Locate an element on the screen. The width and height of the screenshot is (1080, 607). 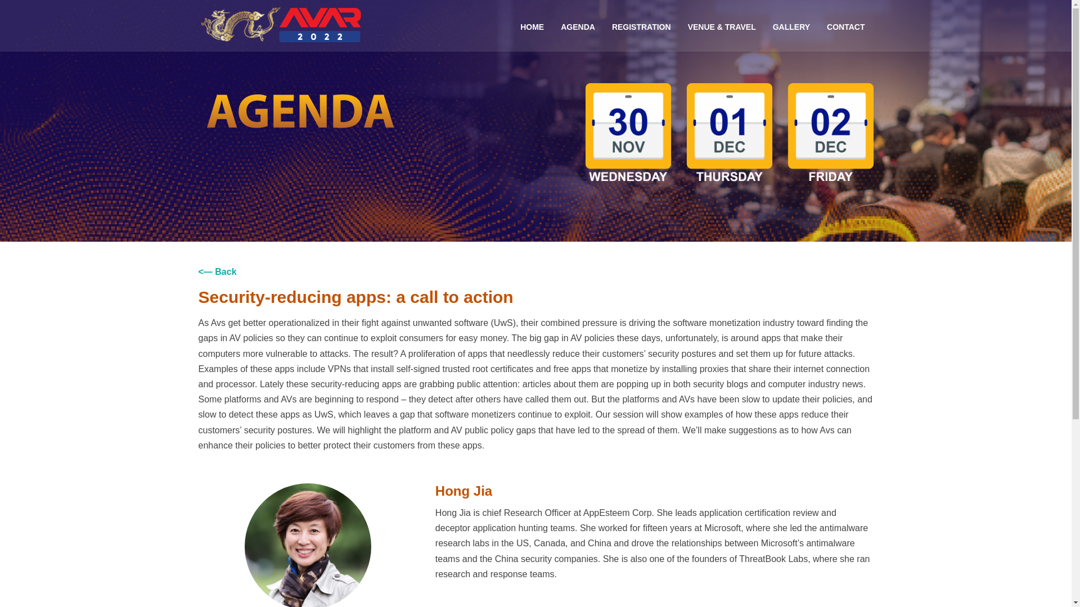
CONTACT is located at coordinates (845, 26).